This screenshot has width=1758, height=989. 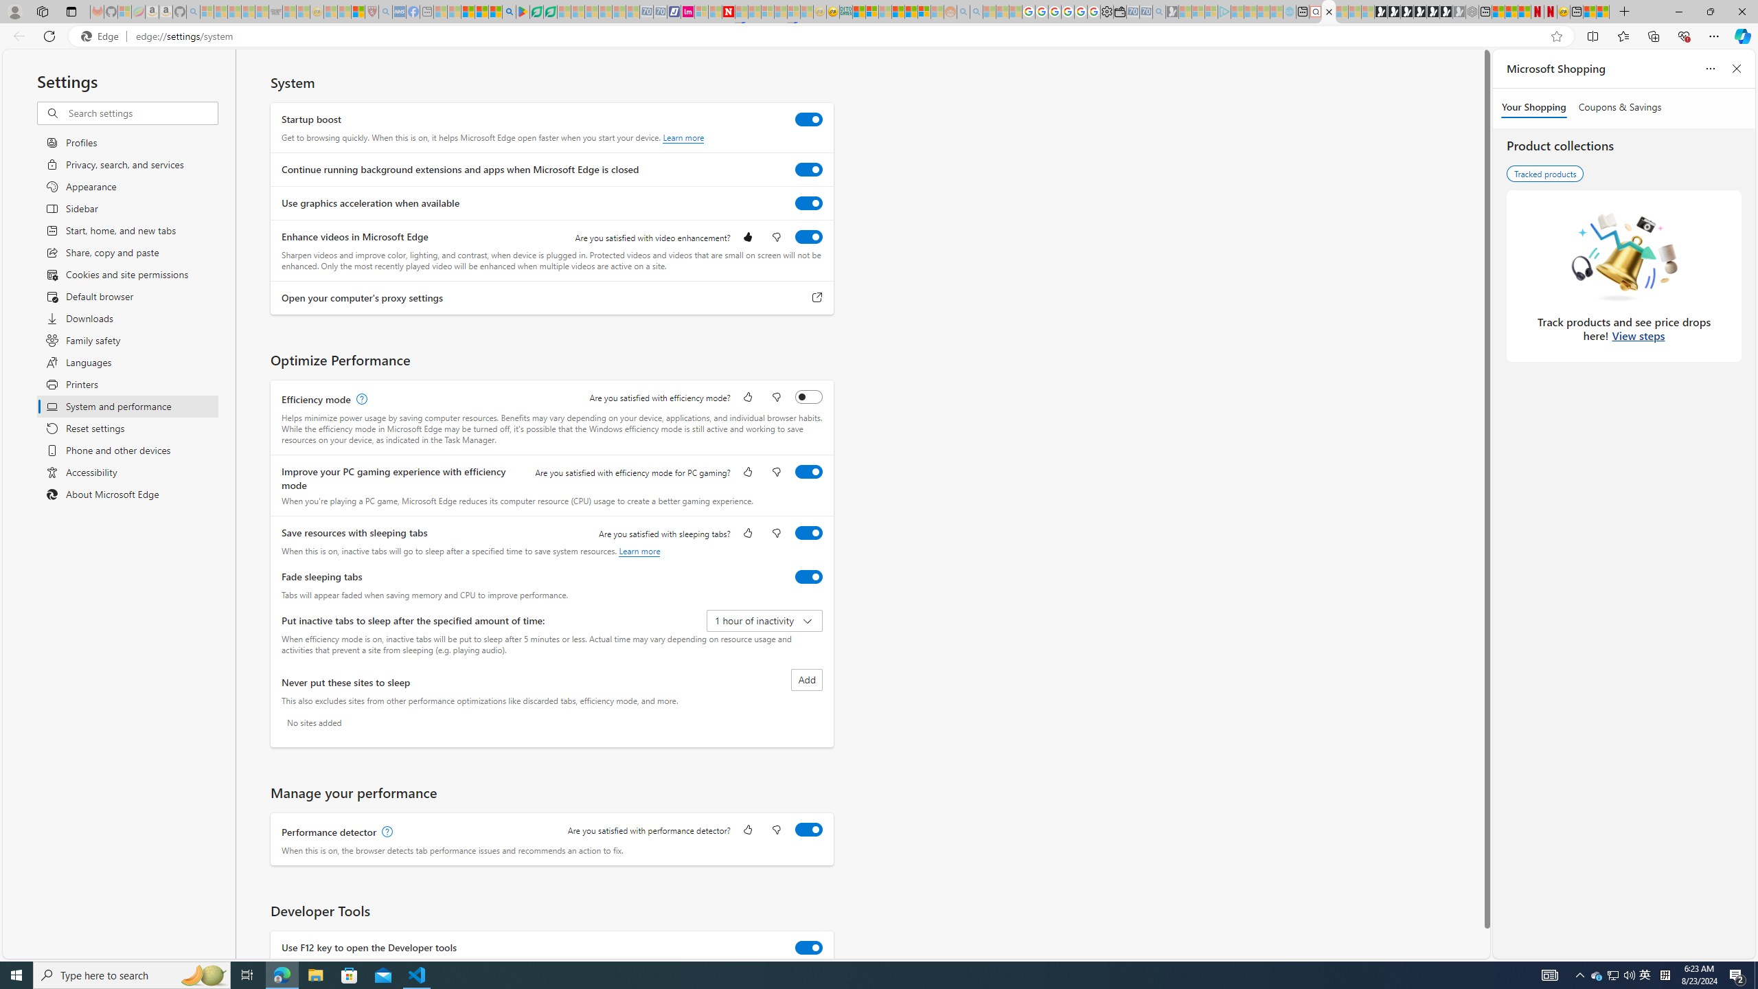 I want to click on Wallet, so click(x=1119, y=12).